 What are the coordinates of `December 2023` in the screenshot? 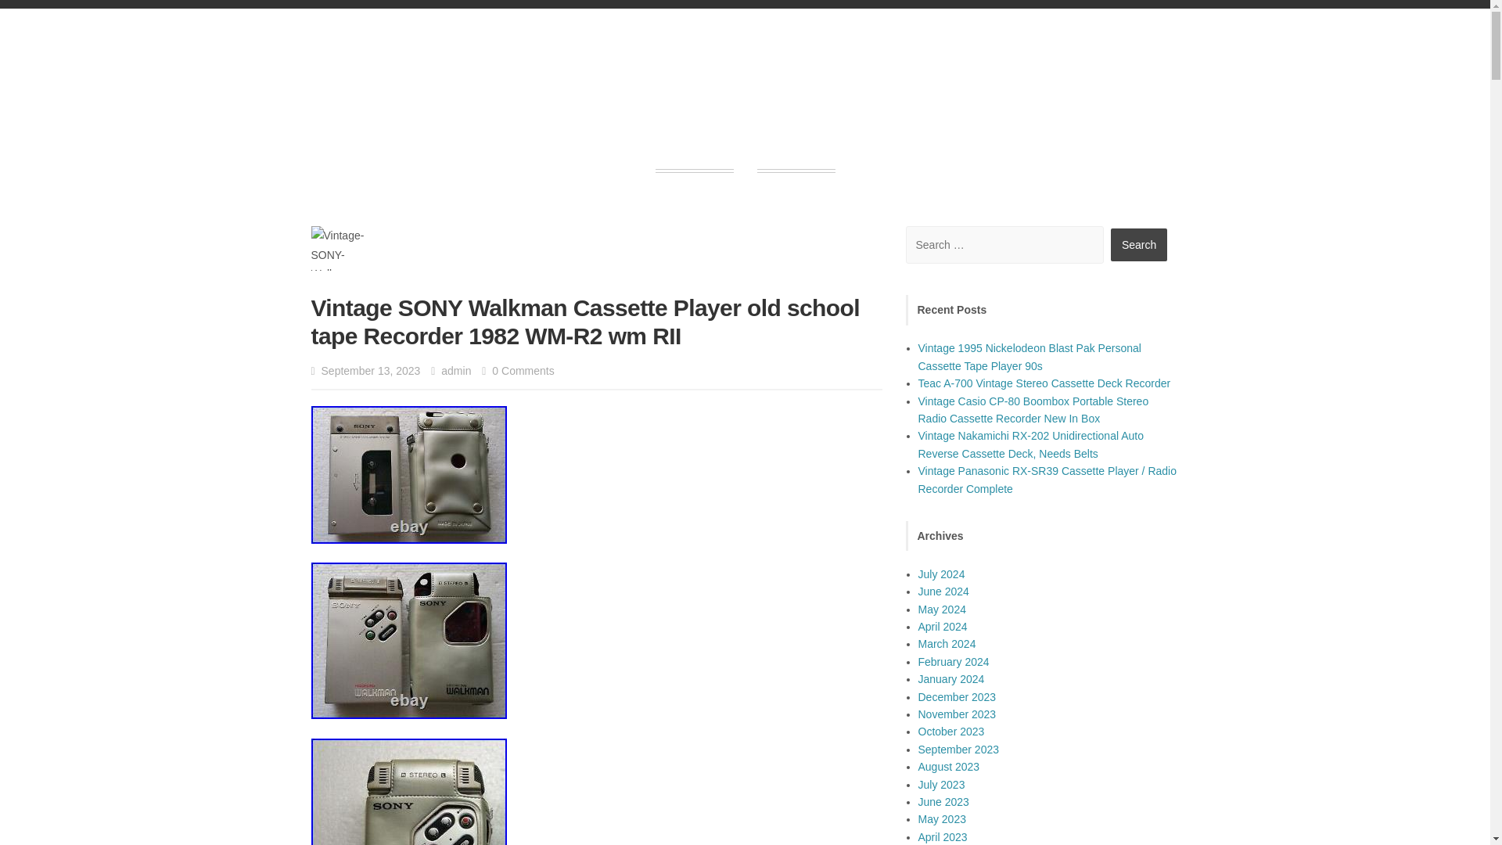 It's located at (958, 696).